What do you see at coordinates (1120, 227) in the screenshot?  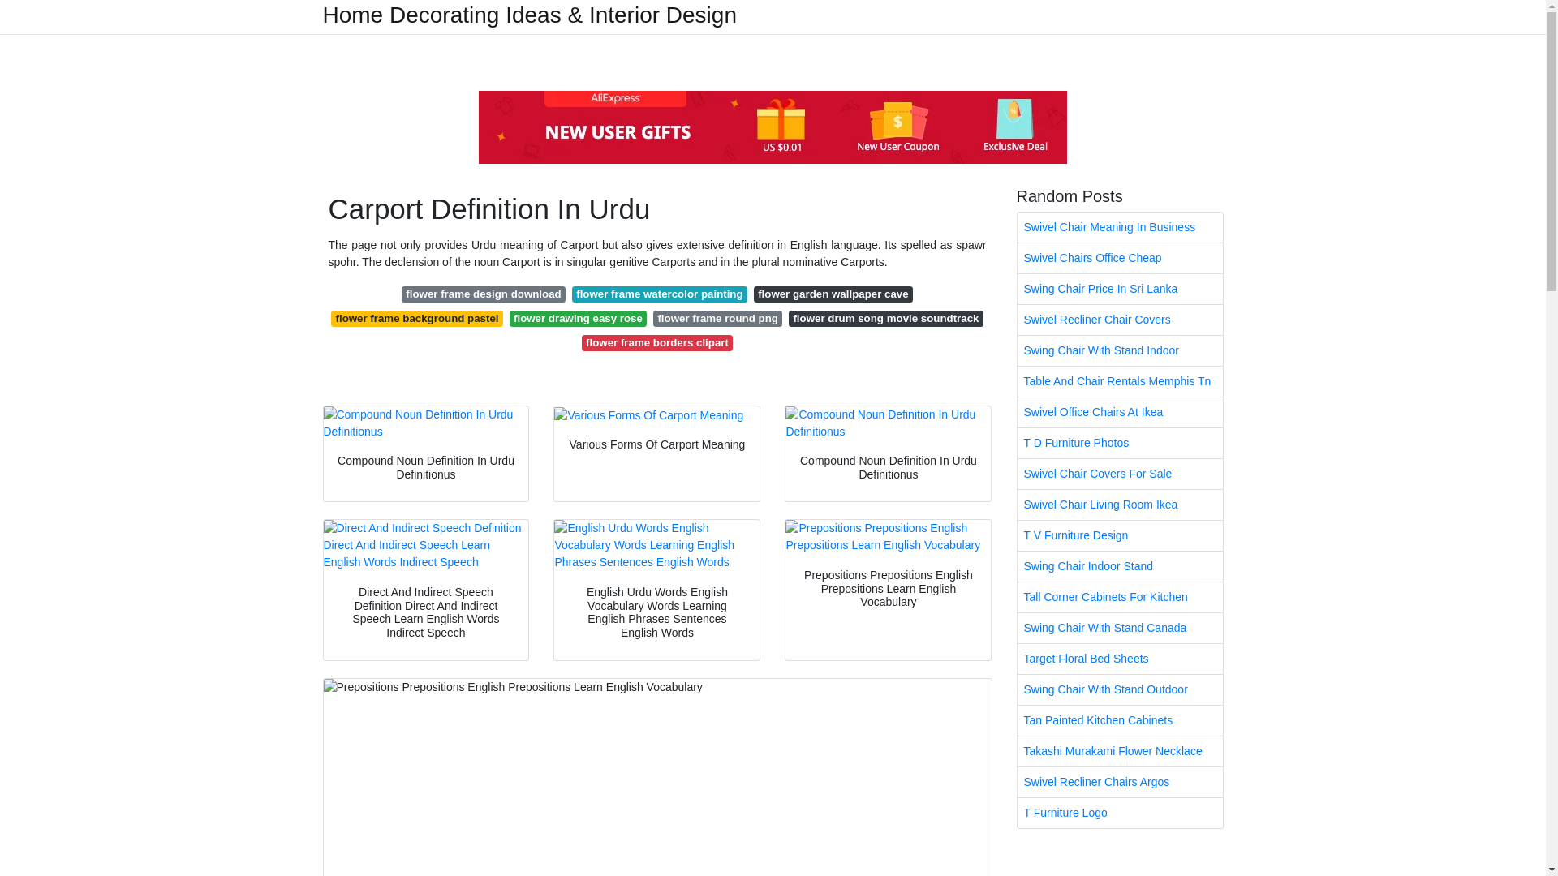 I see `Swivel Chair Meaning In Business` at bounding box center [1120, 227].